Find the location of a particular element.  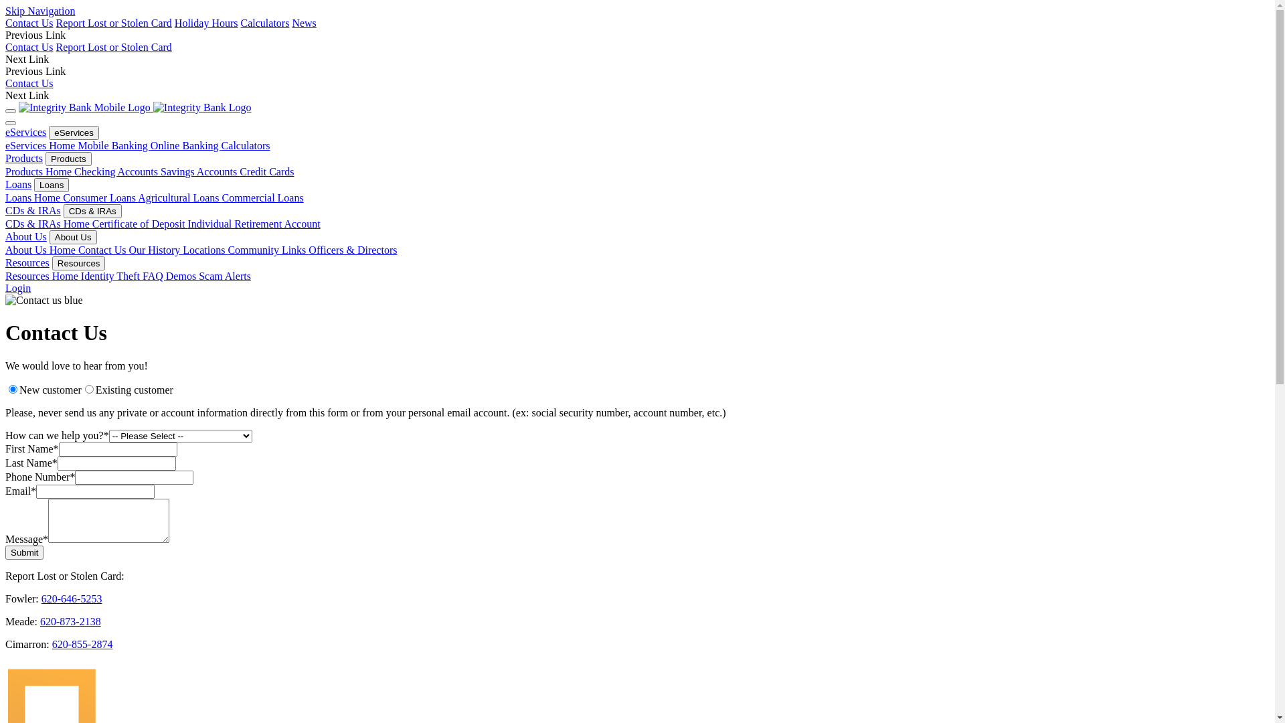

Community Links is located at coordinates (268, 250).